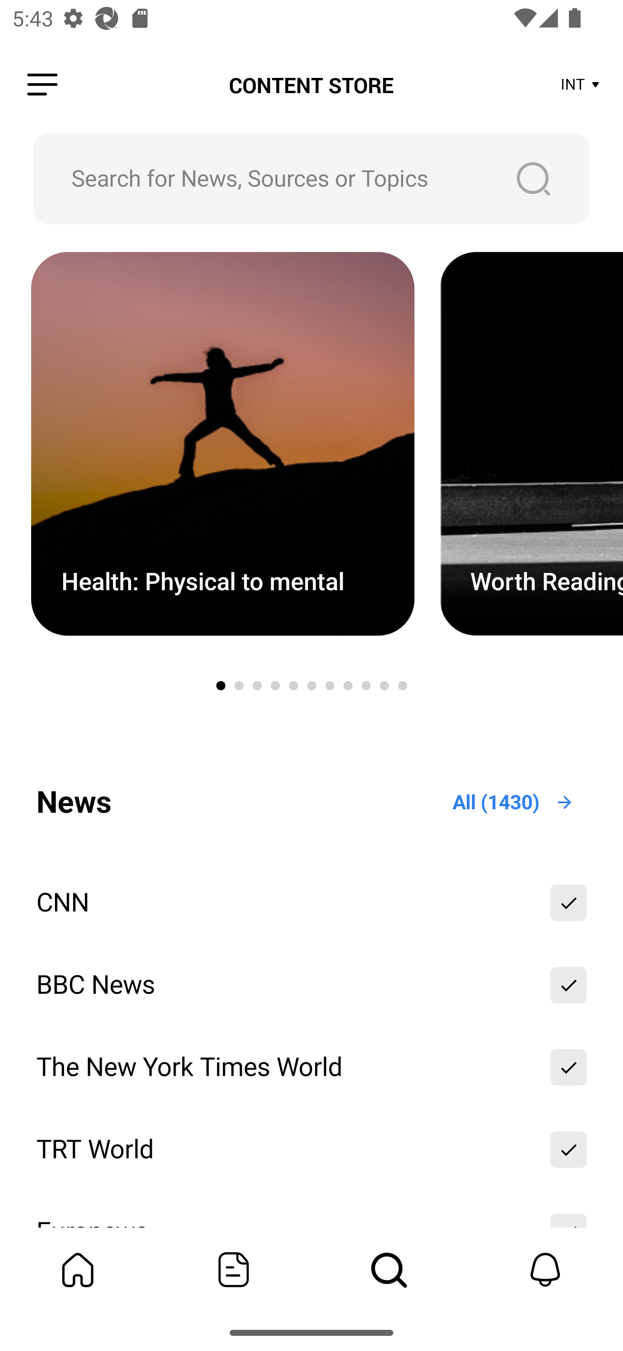 Image resolution: width=623 pixels, height=1351 pixels. I want to click on Add To My Bundle, so click(568, 985).